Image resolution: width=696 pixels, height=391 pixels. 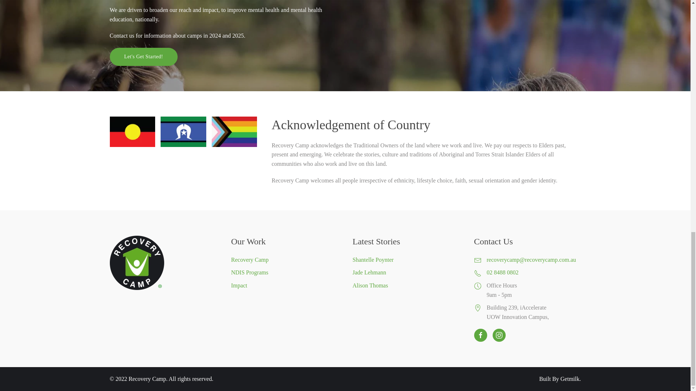 What do you see at coordinates (285, 260) in the screenshot?
I see `Recovery Camp` at bounding box center [285, 260].